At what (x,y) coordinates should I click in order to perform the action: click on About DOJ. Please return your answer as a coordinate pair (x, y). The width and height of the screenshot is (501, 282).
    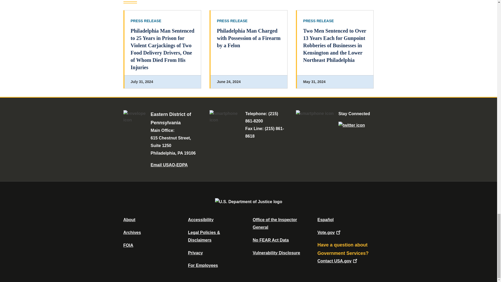
    Looking at the image, I should click on (129, 219).